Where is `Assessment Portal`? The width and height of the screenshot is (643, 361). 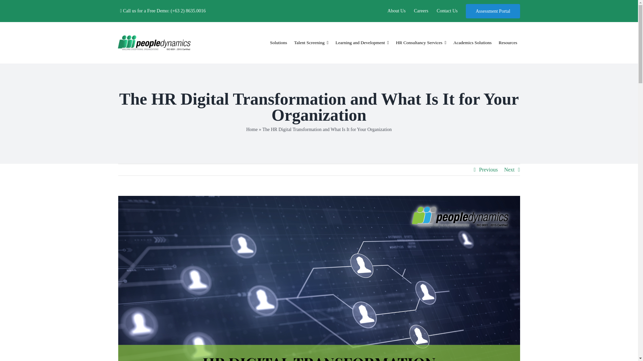
Assessment Portal is located at coordinates (492, 11).